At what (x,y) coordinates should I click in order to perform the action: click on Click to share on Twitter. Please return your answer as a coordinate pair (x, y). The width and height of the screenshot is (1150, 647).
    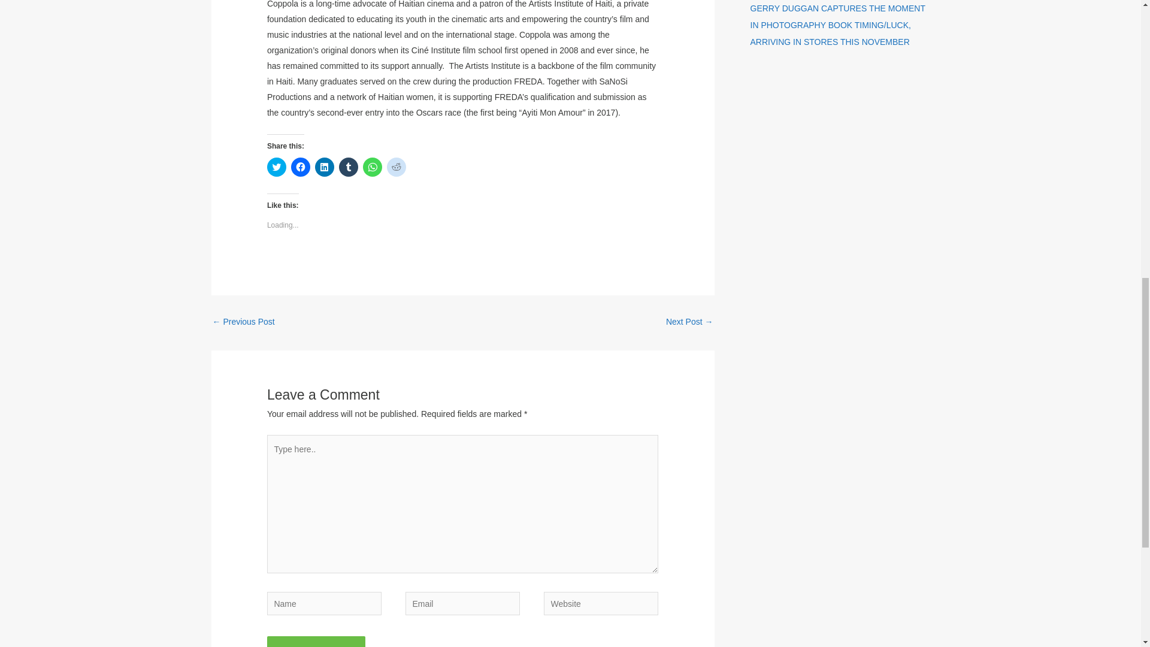
    Looking at the image, I should click on (277, 167).